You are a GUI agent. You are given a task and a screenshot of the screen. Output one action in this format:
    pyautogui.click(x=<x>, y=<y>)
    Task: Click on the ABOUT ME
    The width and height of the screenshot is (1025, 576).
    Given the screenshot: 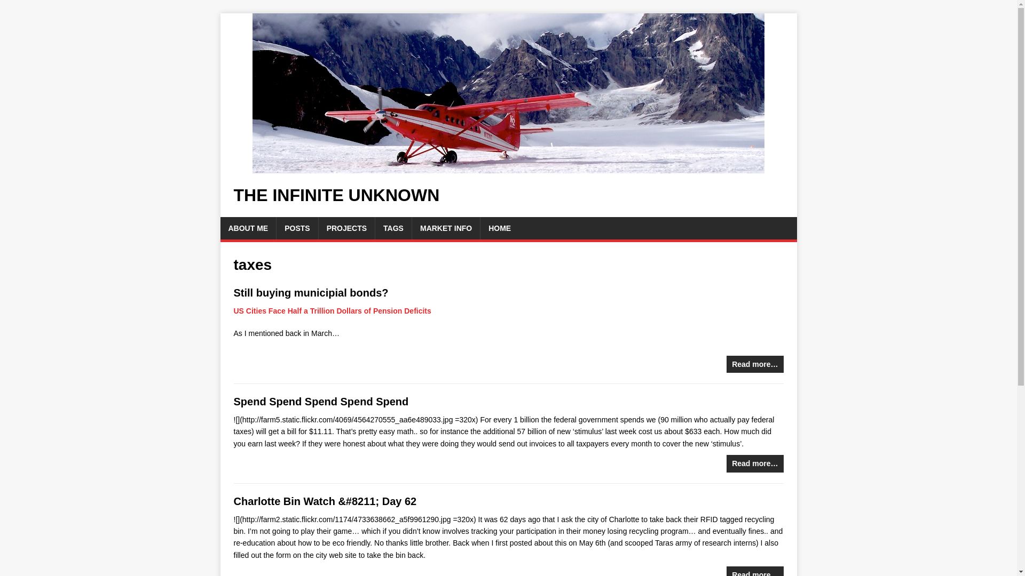 What is the action you would take?
    pyautogui.click(x=248, y=228)
    